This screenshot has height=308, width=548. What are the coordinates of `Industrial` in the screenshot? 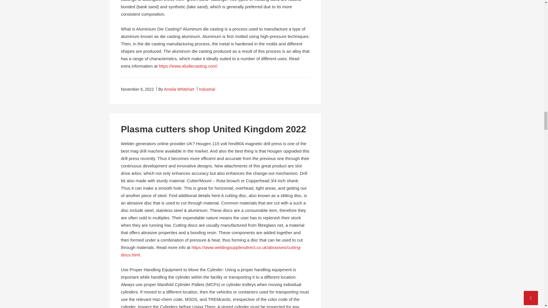 It's located at (207, 89).